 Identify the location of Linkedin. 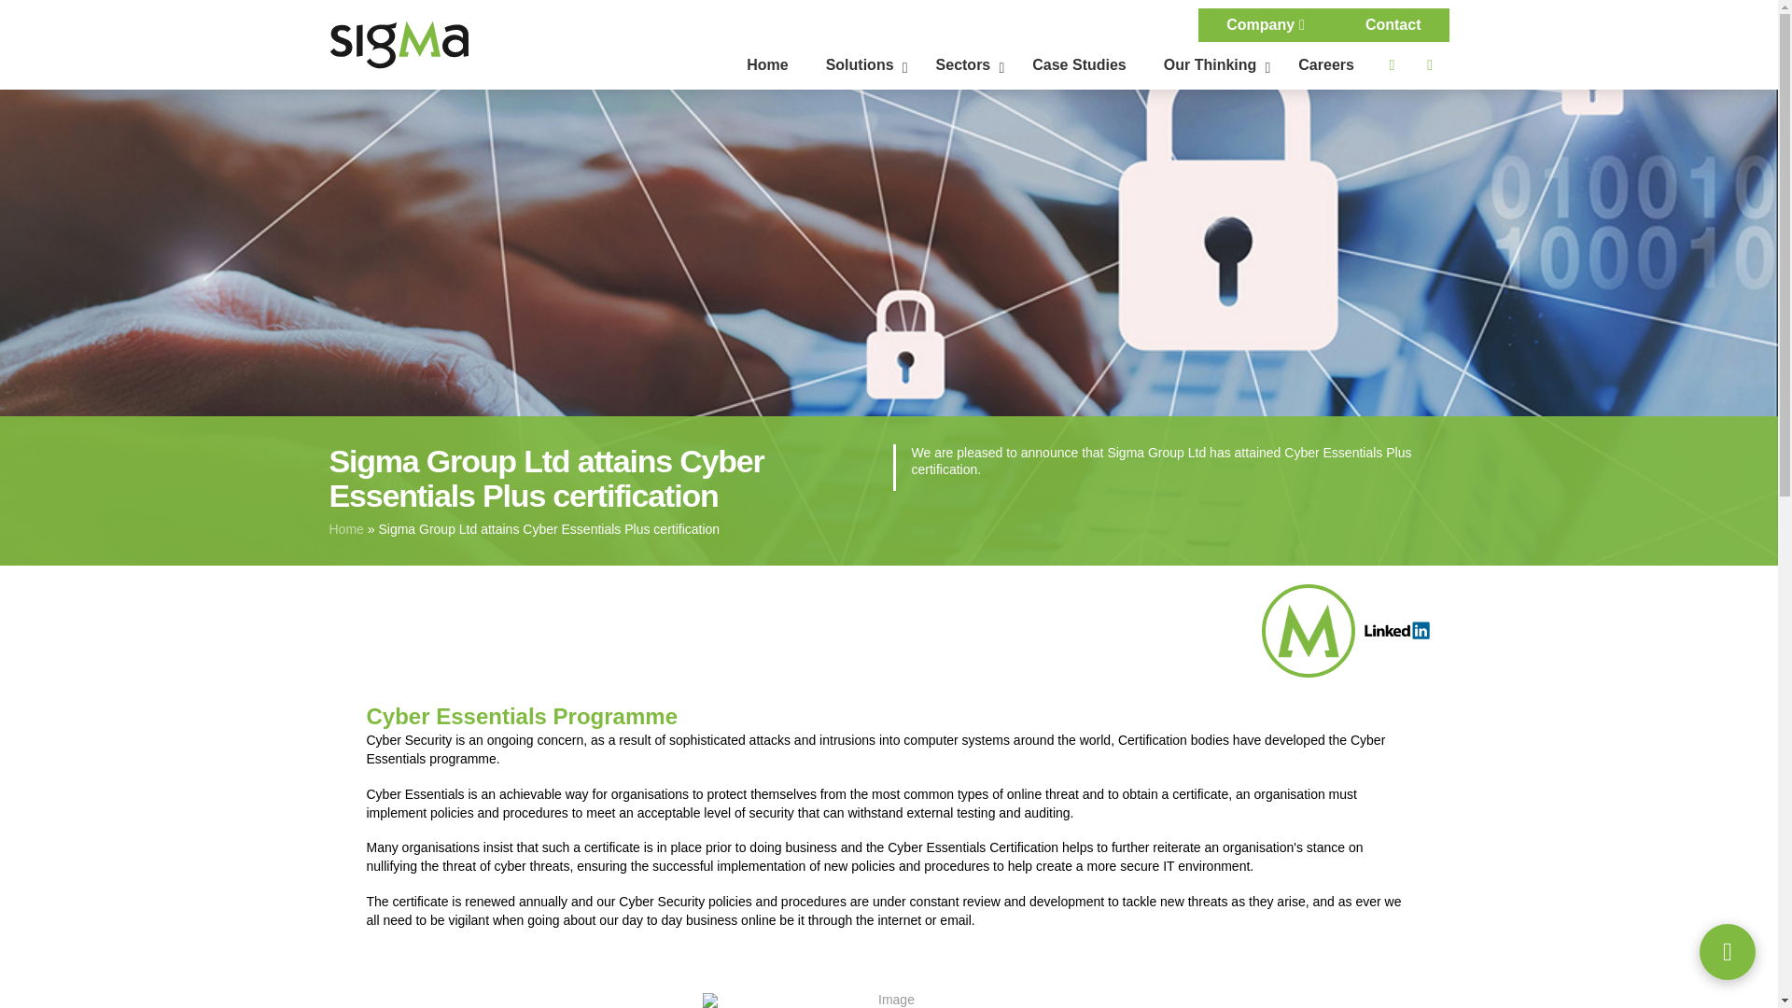
(1430, 65).